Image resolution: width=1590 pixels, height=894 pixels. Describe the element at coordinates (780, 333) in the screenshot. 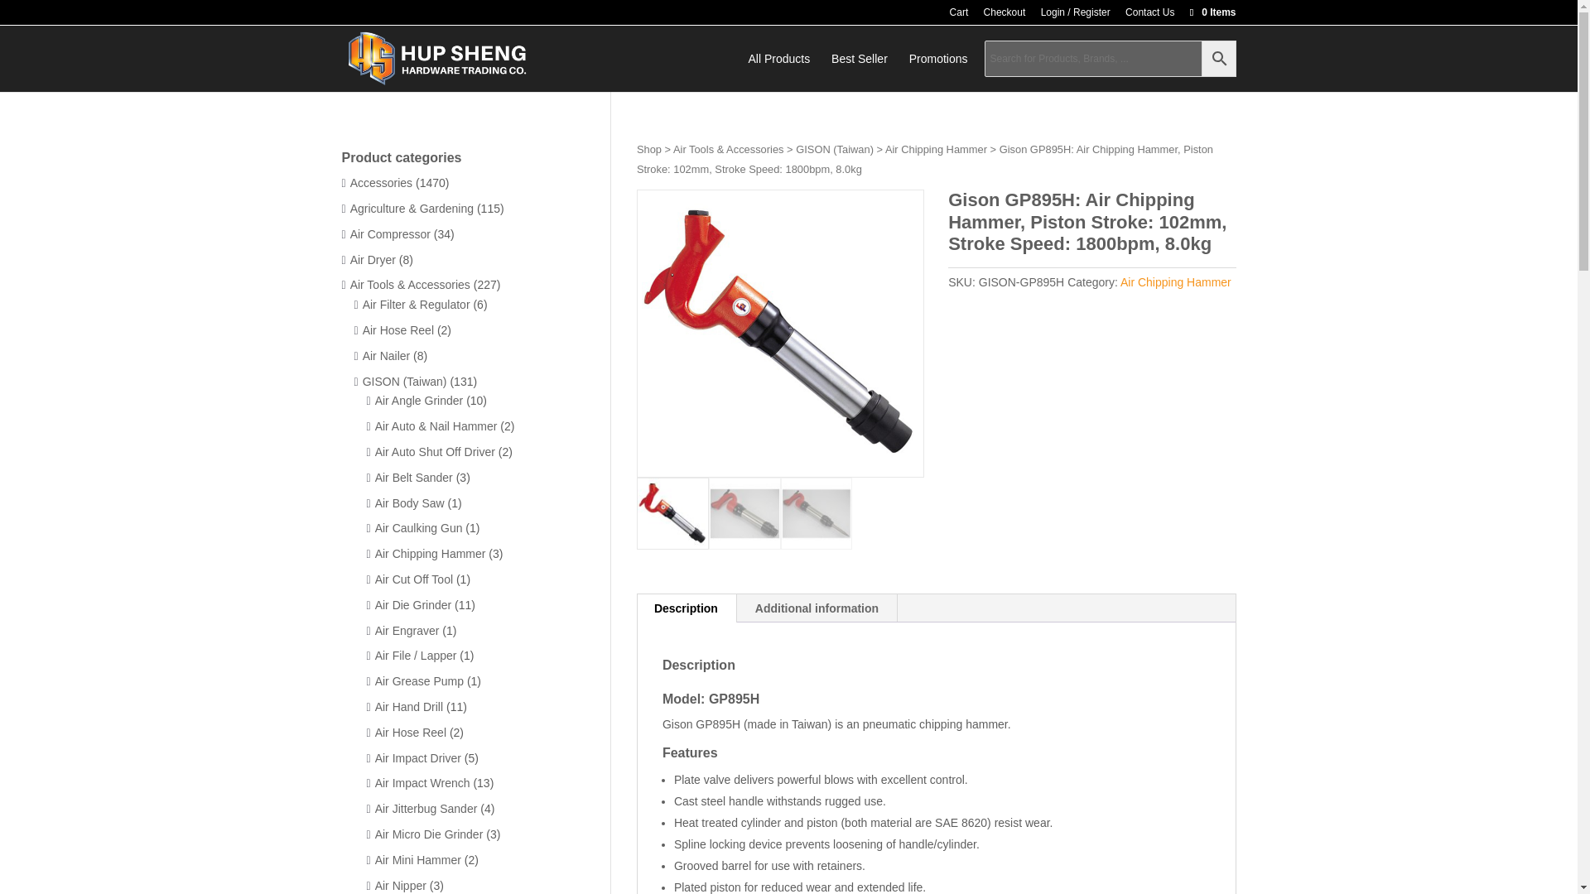

I see `Gison GP895H` at that location.